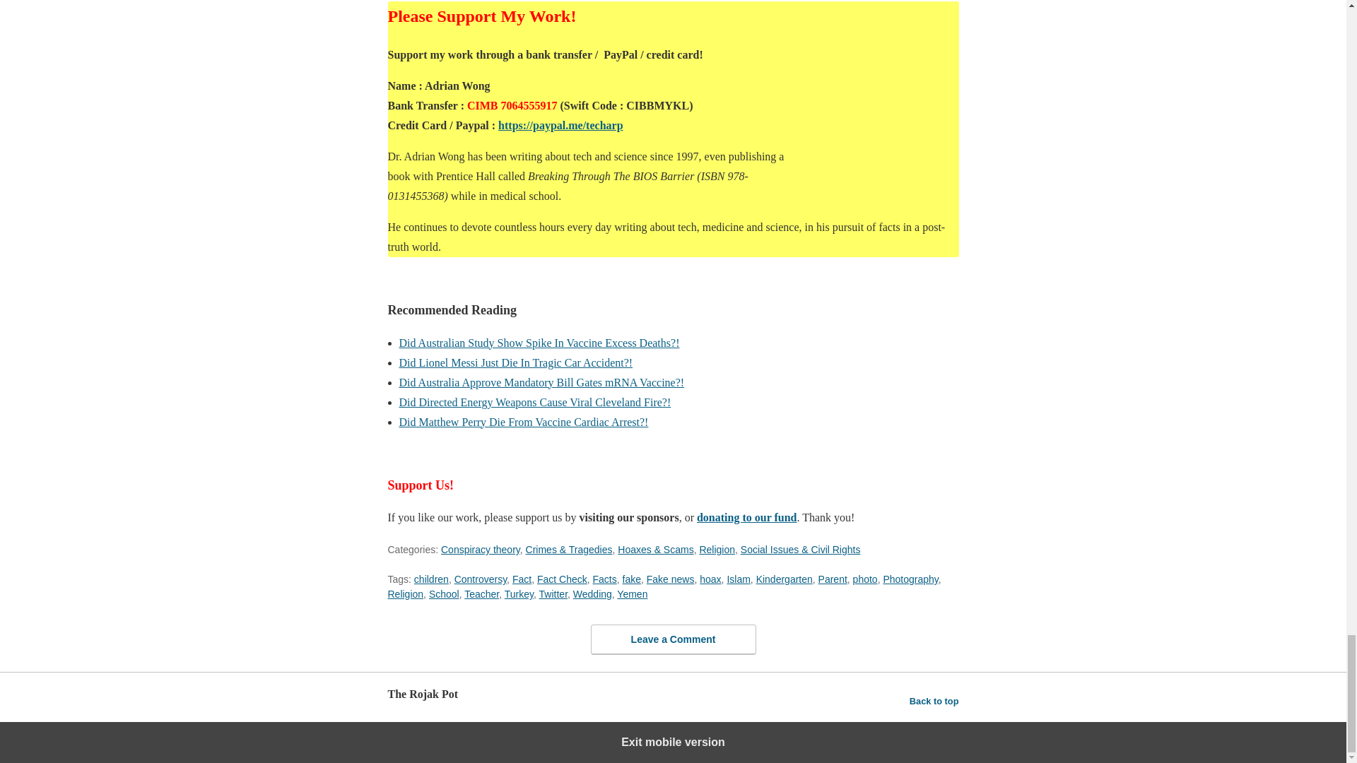  What do you see at coordinates (738, 579) in the screenshot?
I see `Islam` at bounding box center [738, 579].